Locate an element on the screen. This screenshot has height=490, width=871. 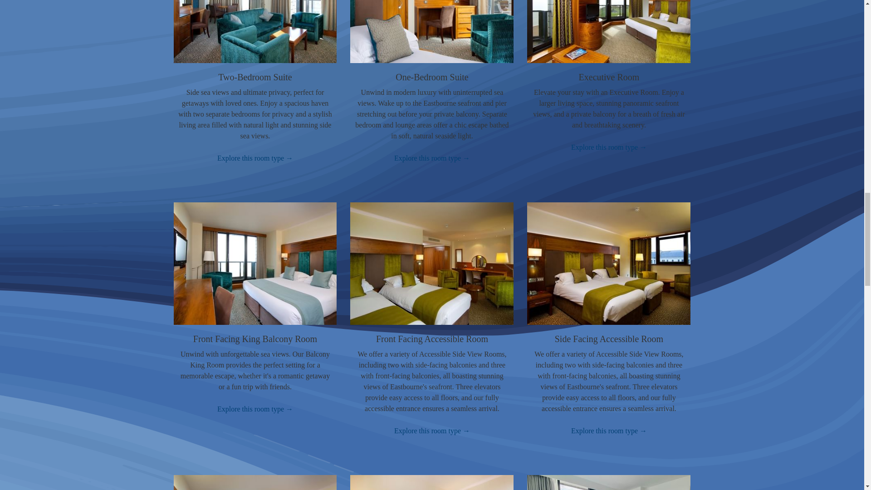
Explore this room type is located at coordinates (609, 431).